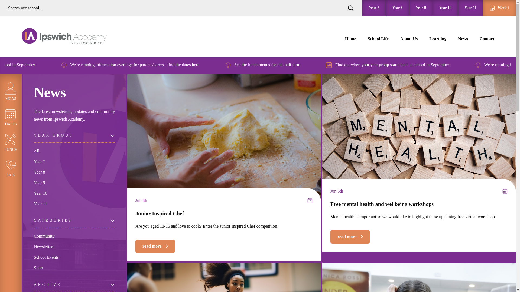 The height and width of the screenshot is (292, 520). What do you see at coordinates (178, 8) in the screenshot?
I see `Search our school...:` at bounding box center [178, 8].